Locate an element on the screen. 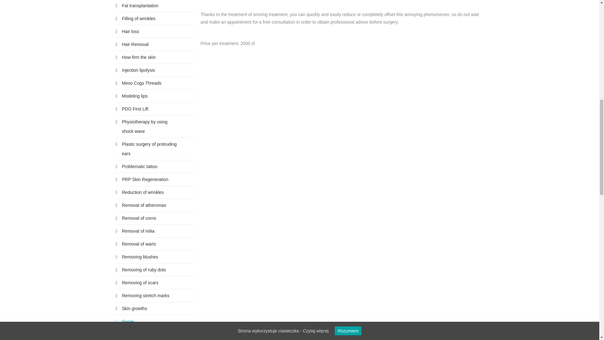 The height and width of the screenshot is (340, 604). Modeling lips is located at coordinates (155, 97).